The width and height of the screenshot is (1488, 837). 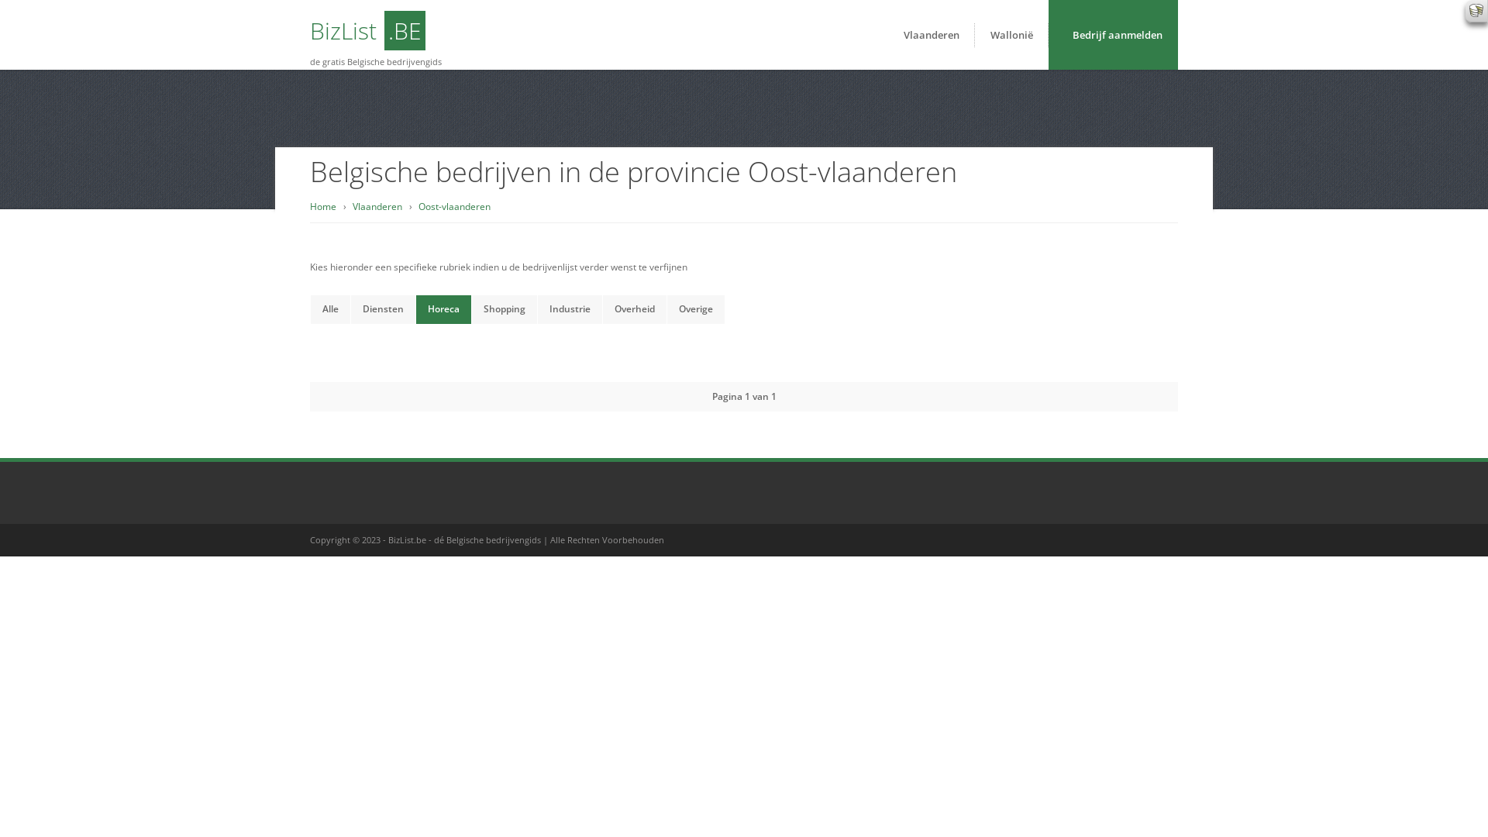 I want to click on Industrie, so click(x=570, y=310).